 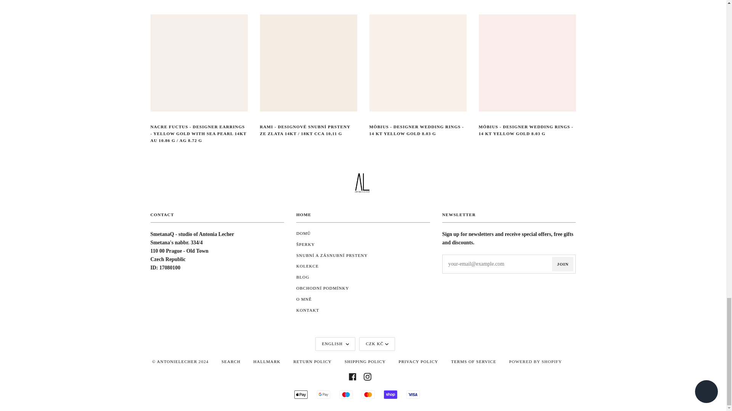 What do you see at coordinates (323, 394) in the screenshot?
I see `GOOGLE PAY` at bounding box center [323, 394].